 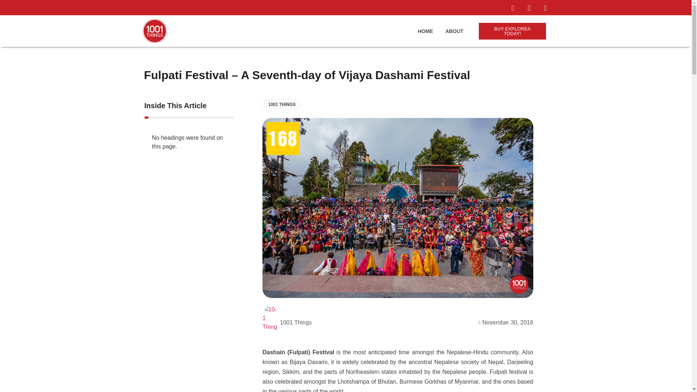 What do you see at coordinates (287, 321) in the screenshot?
I see `1001 Things` at bounding box center [287, 321].